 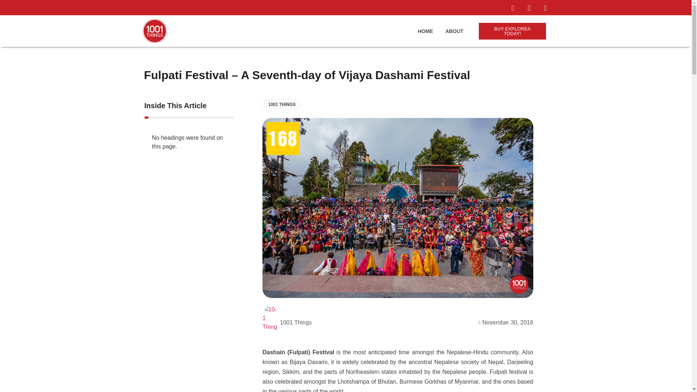 What do you see at coordinates (287, 321) in the screenshot?
I see `1001 Things` at bounding box center [287, 321].